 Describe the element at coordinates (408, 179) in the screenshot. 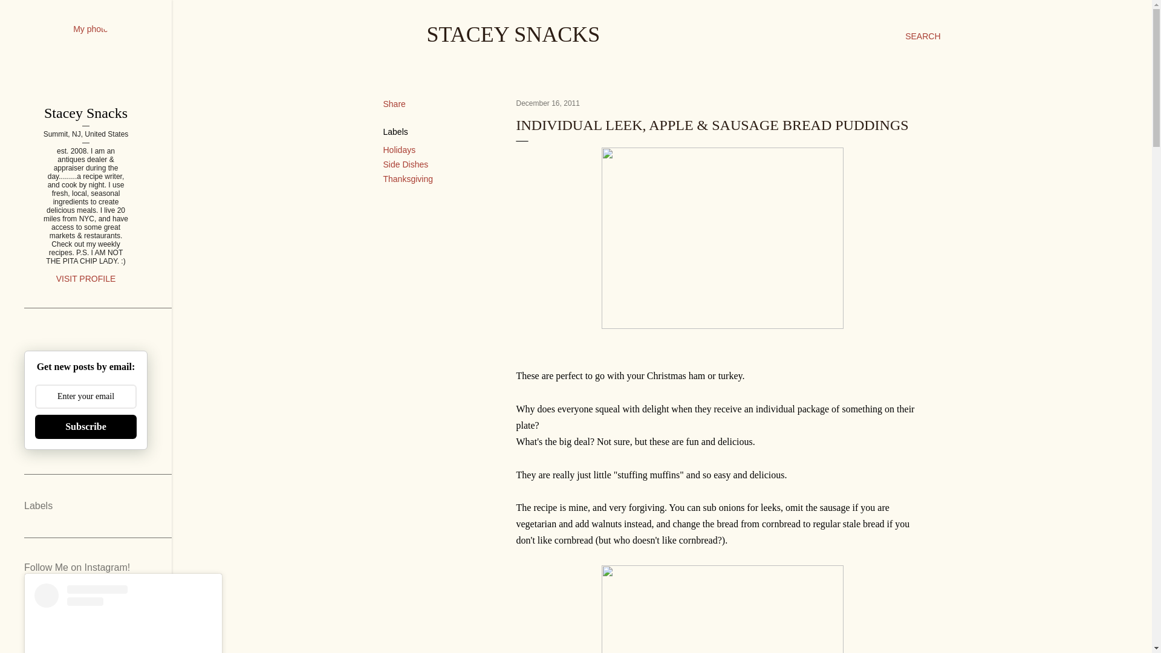

I see `Thanksgiving` at that location.